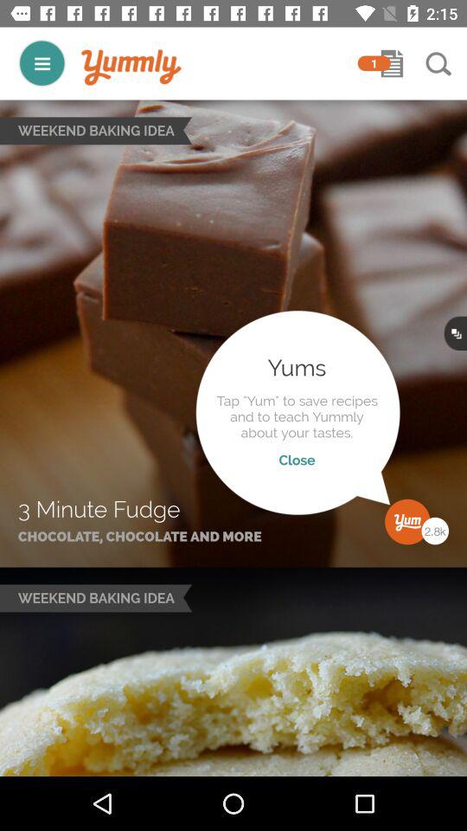 The width and height of the screenshot is (467, 831). What do you see at coordinates (42, 62) in the screenshot?
I see `go to setting` at bounding box center [42, 62].